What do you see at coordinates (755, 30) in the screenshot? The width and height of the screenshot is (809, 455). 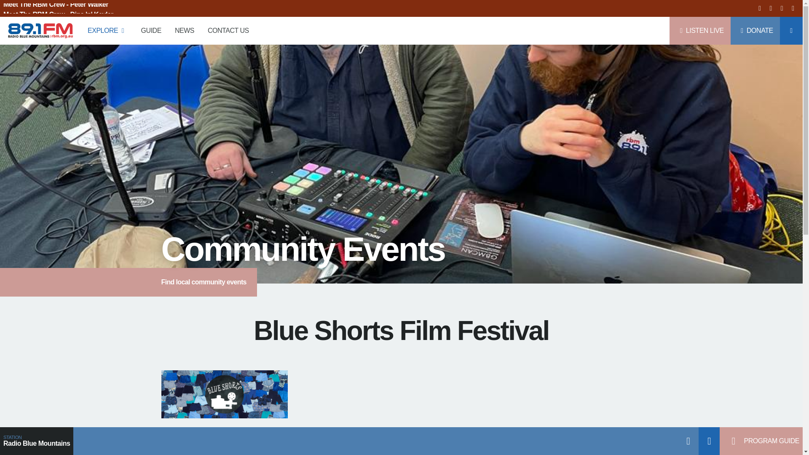 I see `DONATE` at bounding box center [755, 30].